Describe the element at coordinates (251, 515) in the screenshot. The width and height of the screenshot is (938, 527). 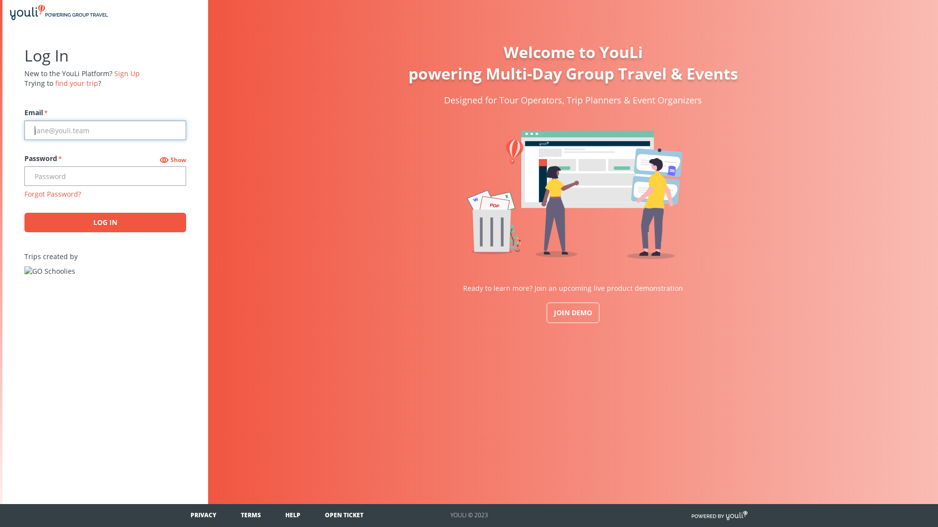
I see `TERMS` at that location.